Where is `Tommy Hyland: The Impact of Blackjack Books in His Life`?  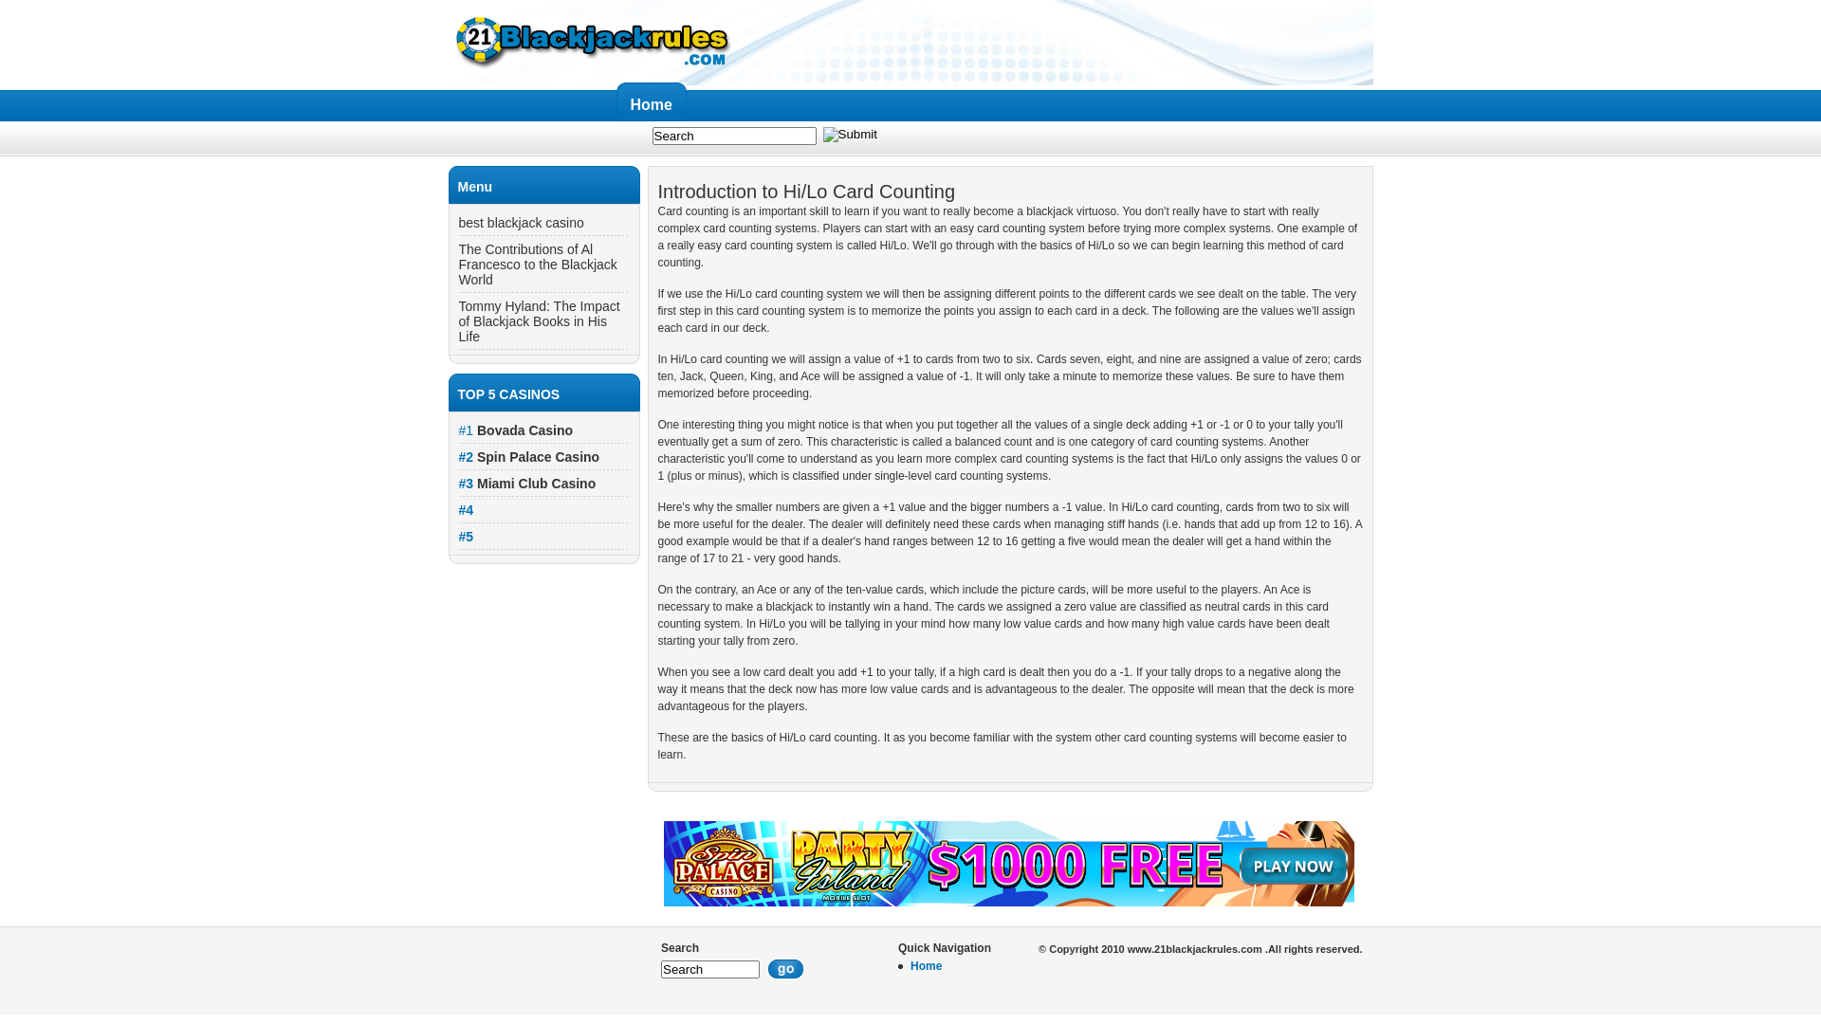 Tommy Hyland: The Impact of Blackjack Books in His Life is located at coordinates (540, 321).